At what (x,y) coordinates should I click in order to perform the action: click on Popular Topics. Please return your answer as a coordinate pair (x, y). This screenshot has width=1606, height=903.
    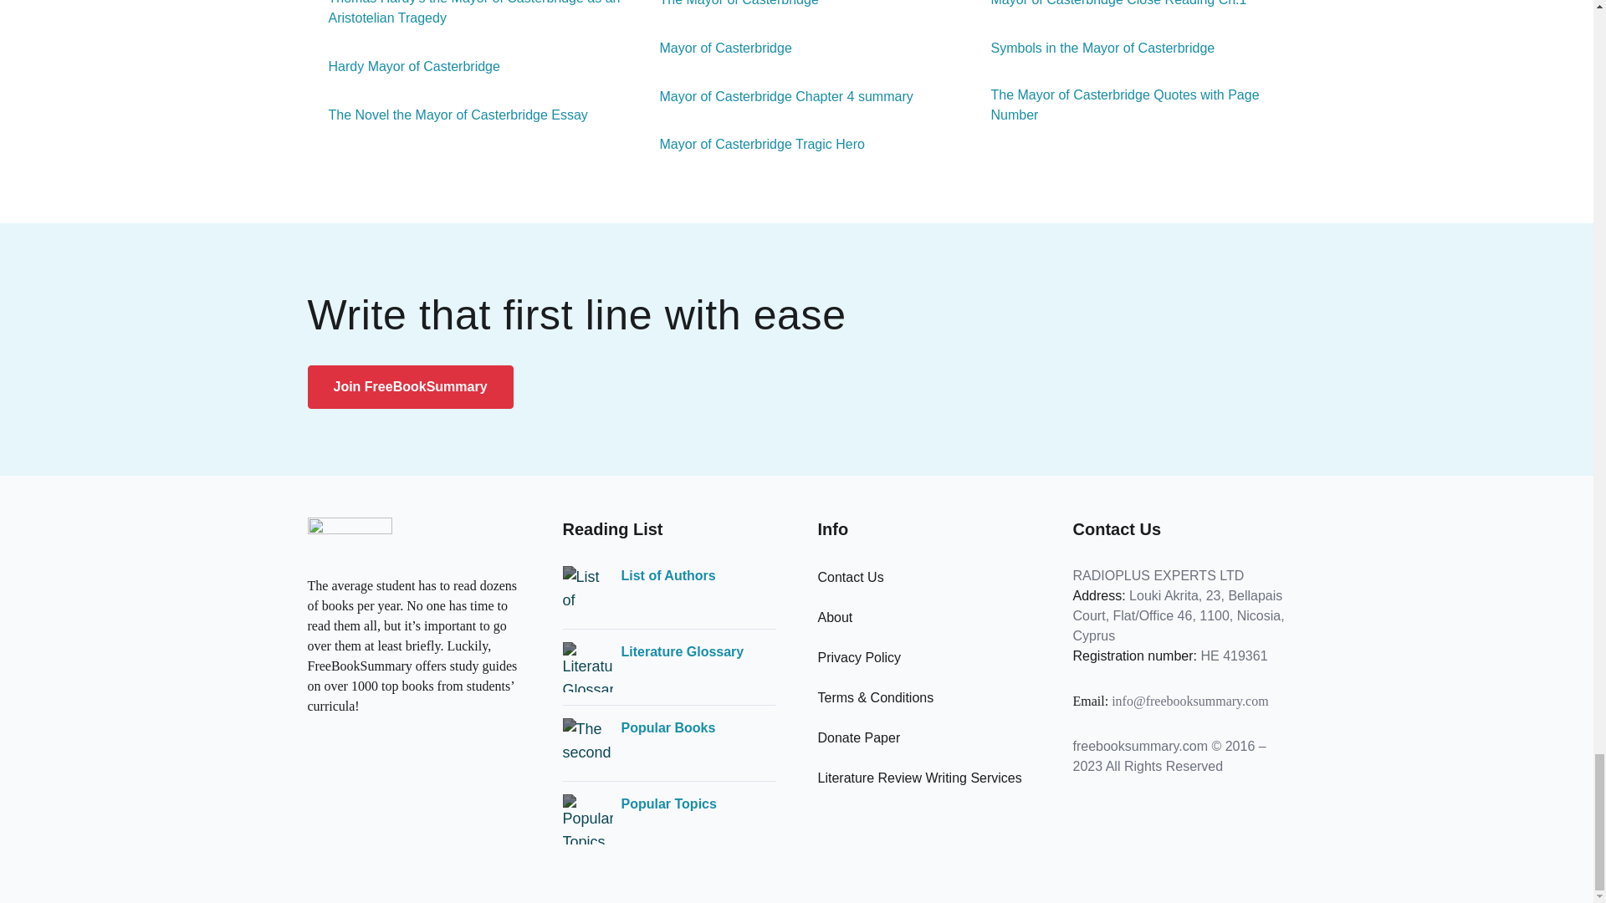
    Looking at the image, I should click on (667, 804).